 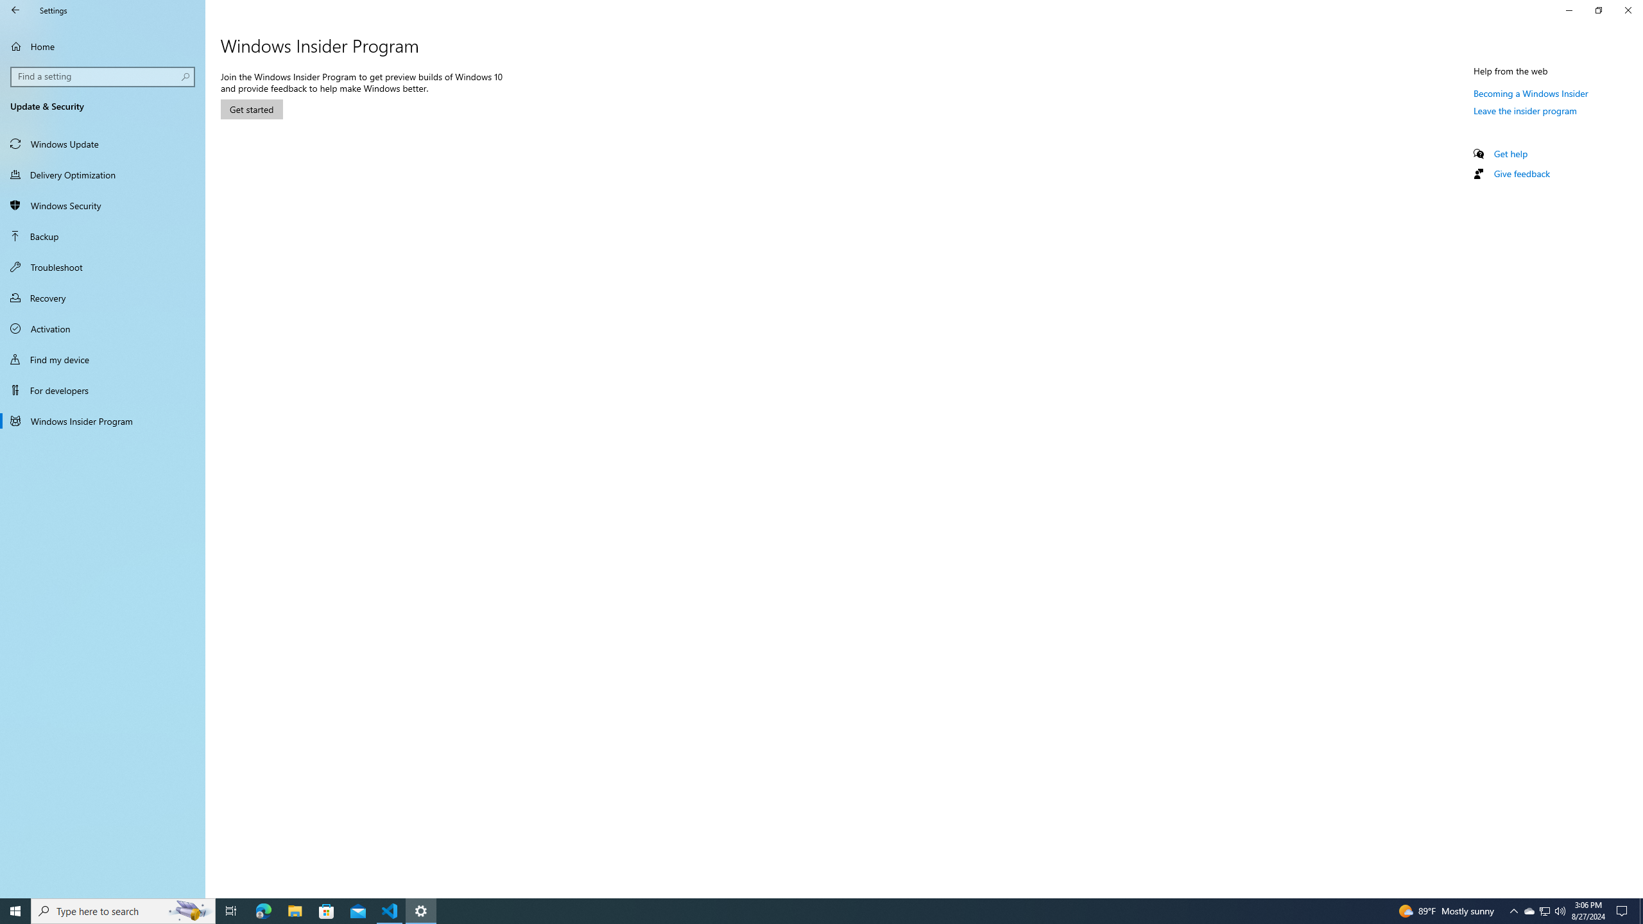 What do you see at coordinates (1511, 154) in the screenshot?
I see `Get help` at bounding box center [1511, 154].